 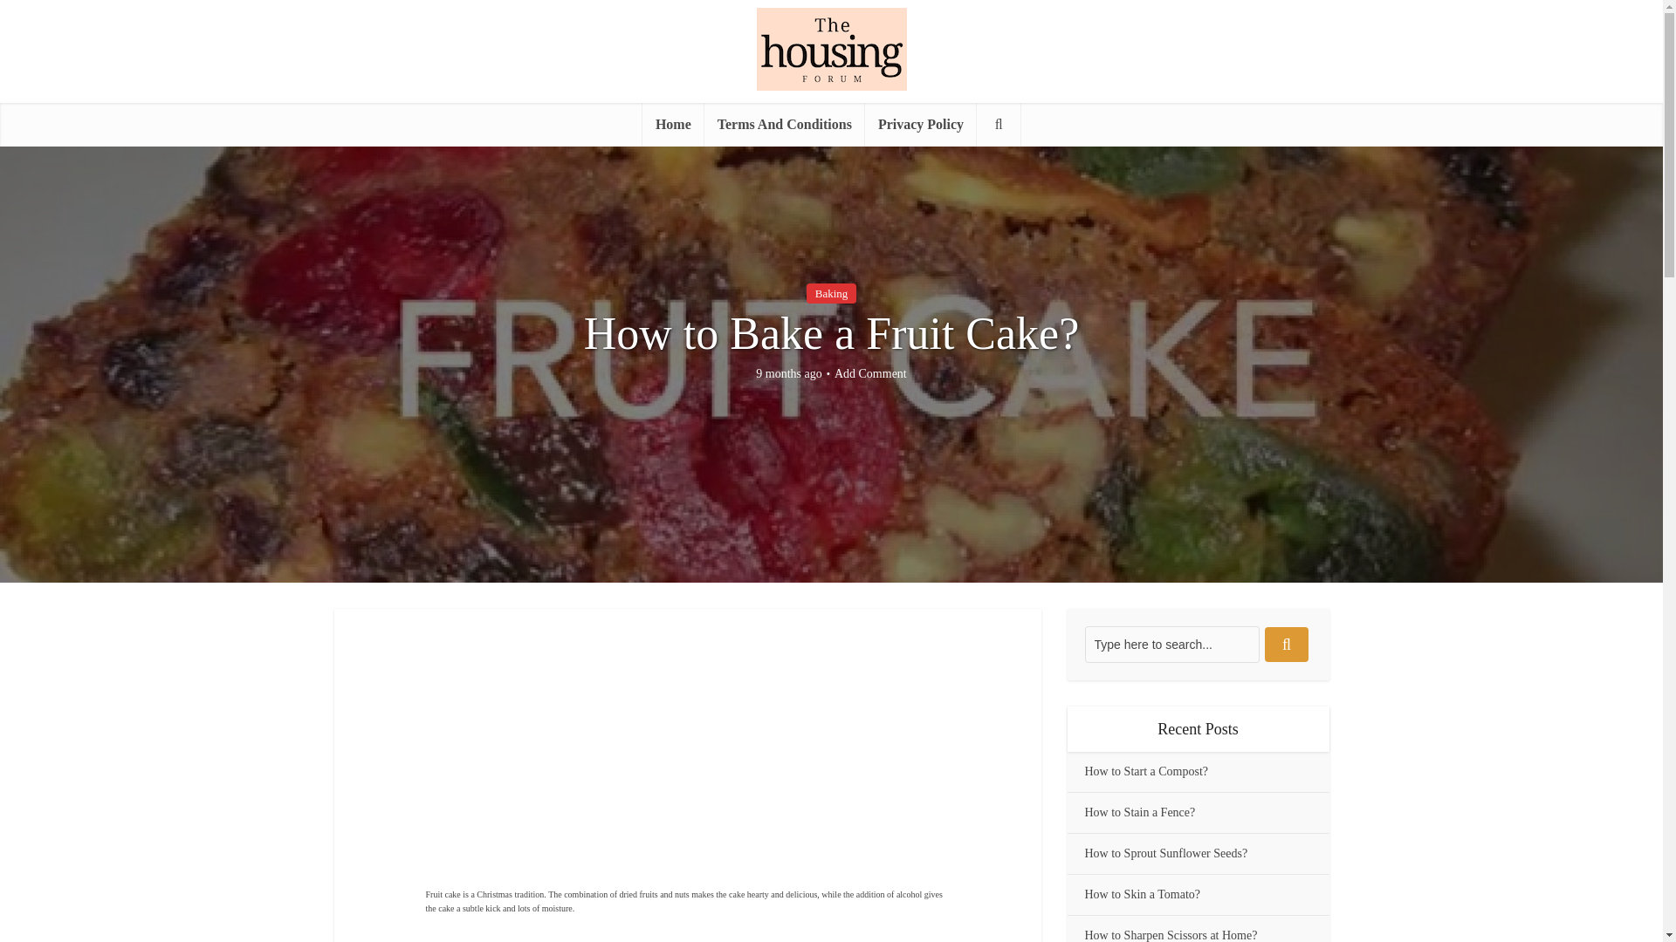 What do you see at coordinates (831, 293) in the screenshot?
I see `Baking` at bounding box center [831, 293].